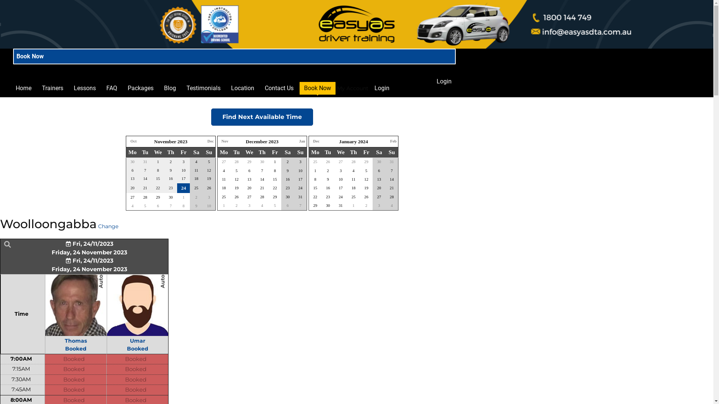  I want to click on 23, so click(328, 197).